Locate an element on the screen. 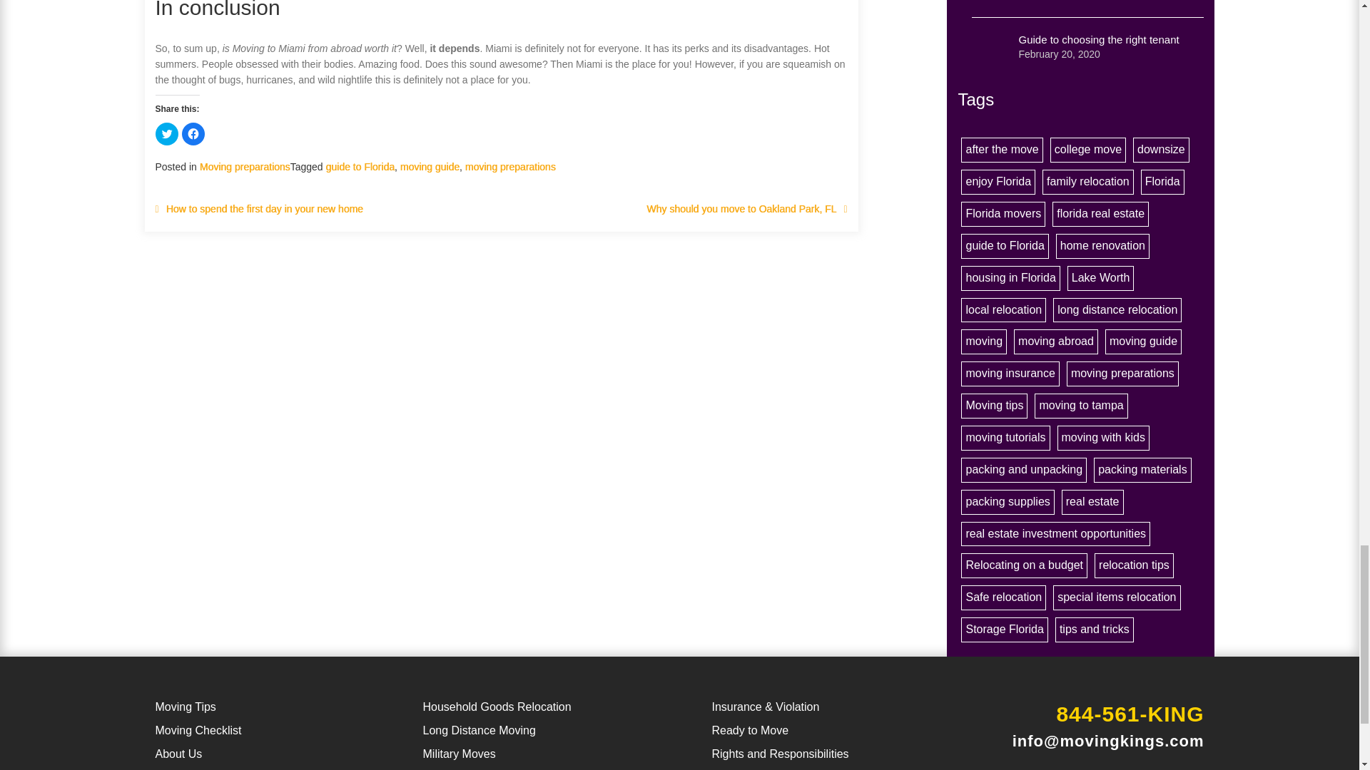  Moving preparations is located at coordinates (245, 166).